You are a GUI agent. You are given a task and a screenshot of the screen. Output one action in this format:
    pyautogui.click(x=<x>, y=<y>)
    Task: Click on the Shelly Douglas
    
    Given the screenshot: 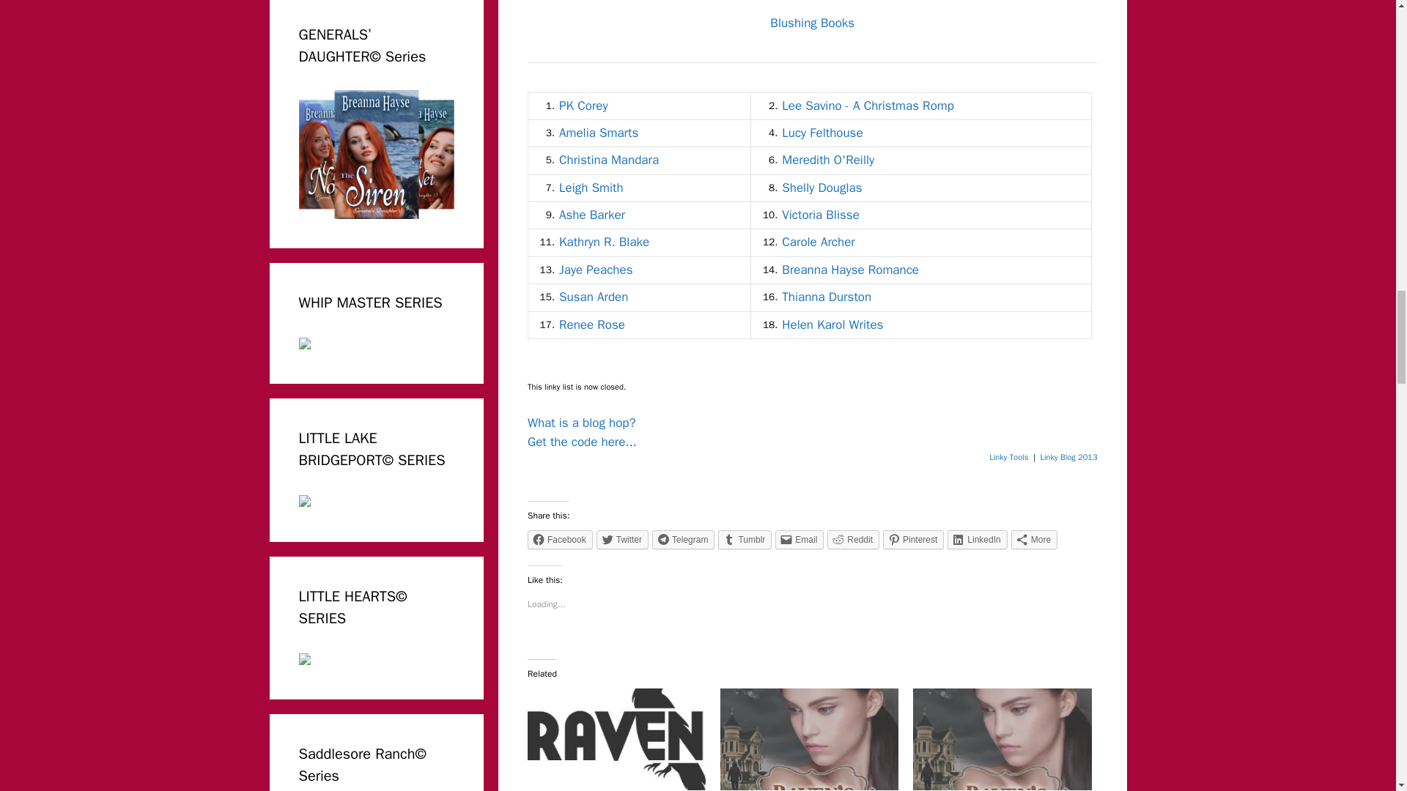 What is the action you would take?
    pyautogui.click(x=821, y=187)
    